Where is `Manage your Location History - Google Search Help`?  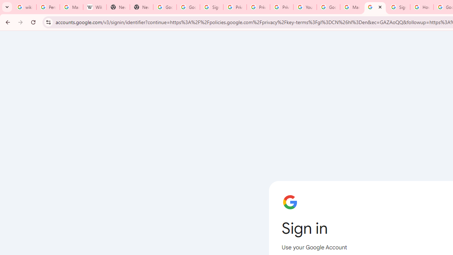 Manage your Location History - Google Search Help is located at coordinates (71, 7).